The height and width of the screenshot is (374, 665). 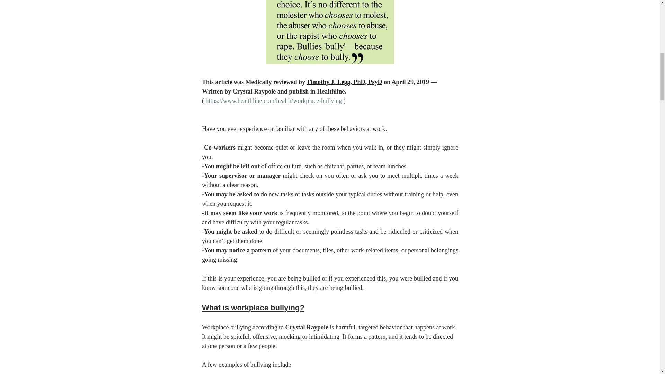 What do you see at coordinates (344, 82) in the screenshot?
I see `Timothy J. Legg, PhD, PsyD` at bounding box center [344, 82].